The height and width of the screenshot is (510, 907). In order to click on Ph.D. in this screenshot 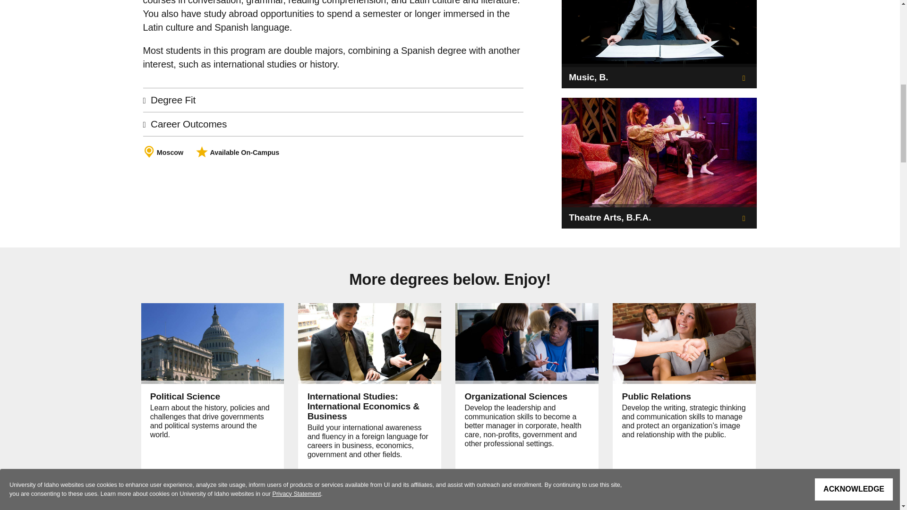, I will do `click(215, 482)`.